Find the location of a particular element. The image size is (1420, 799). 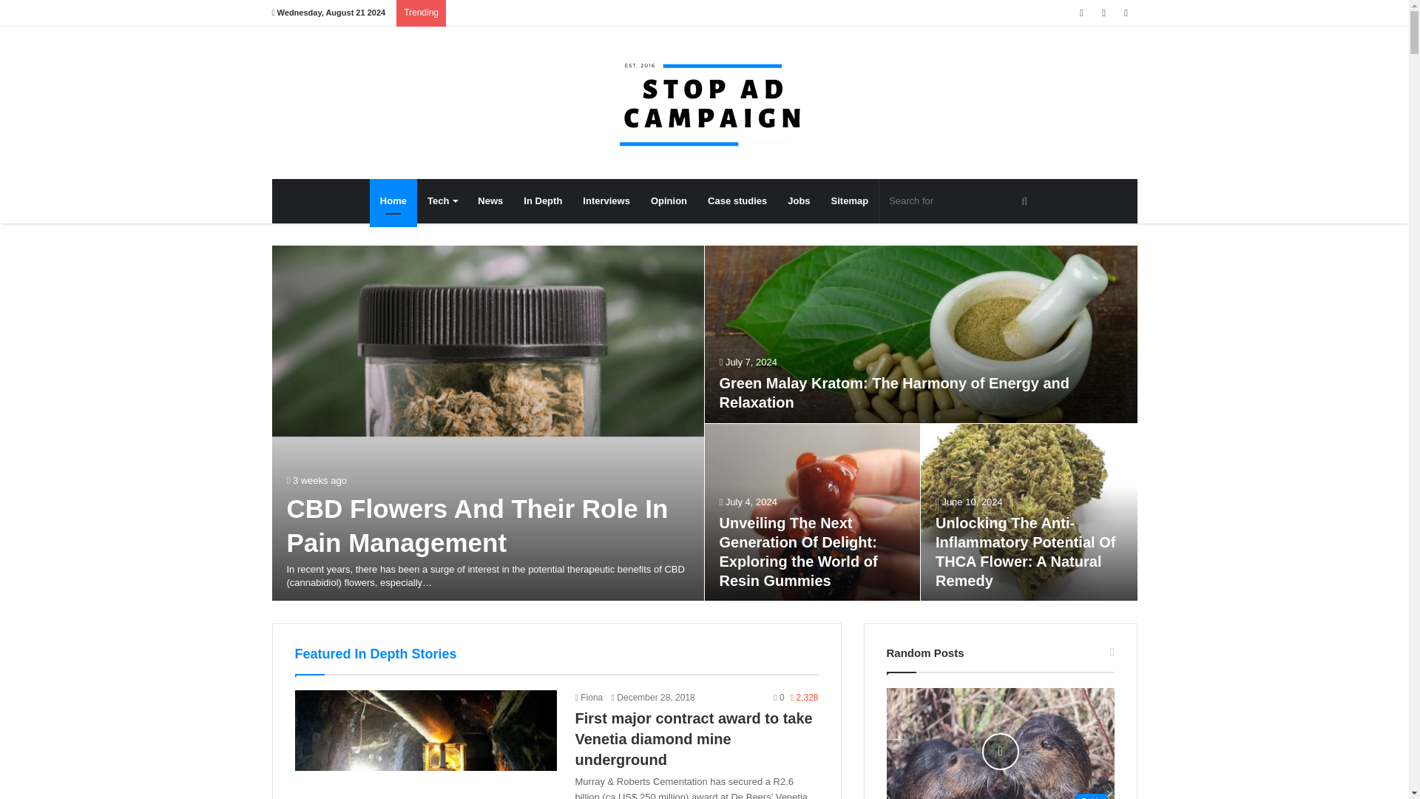

Green Malay Kratom: The Harmony of Energy and Relaxation is located at coordinates (893, 392).